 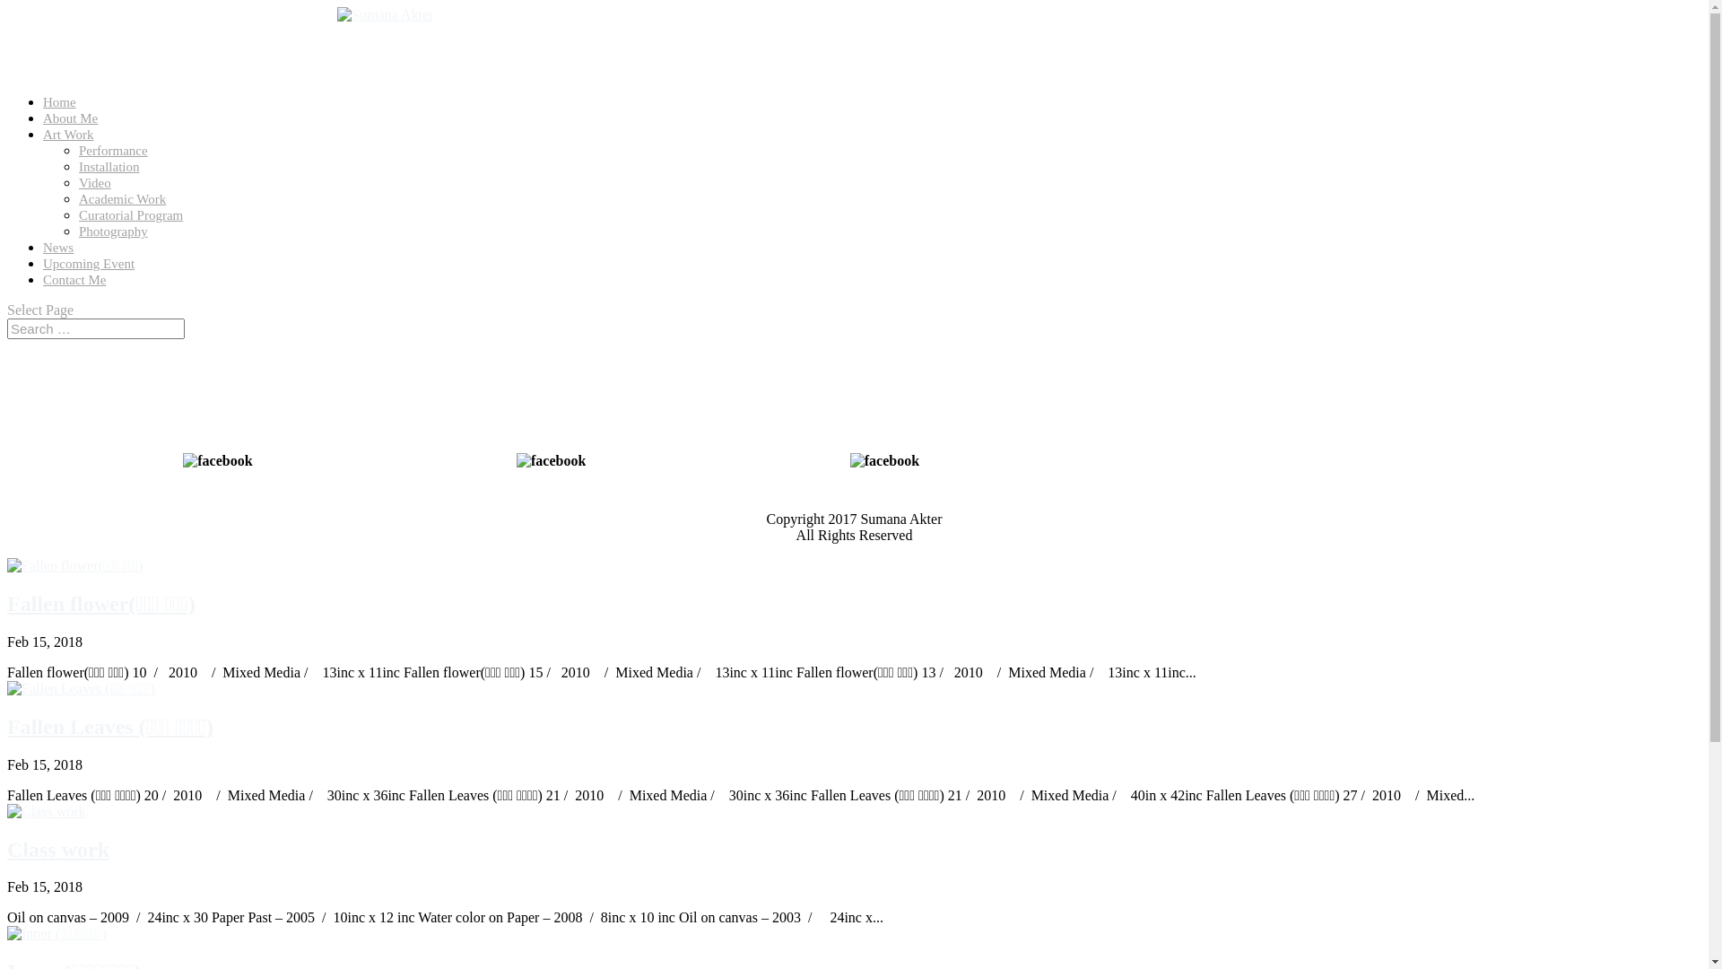 What do you see at coordinates (96, 328) in the screenshot?
I see `Search for:` at bounding box center [96, 328].